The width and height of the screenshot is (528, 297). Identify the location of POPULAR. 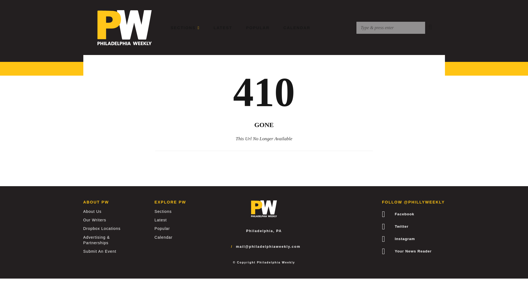
(258, 28).